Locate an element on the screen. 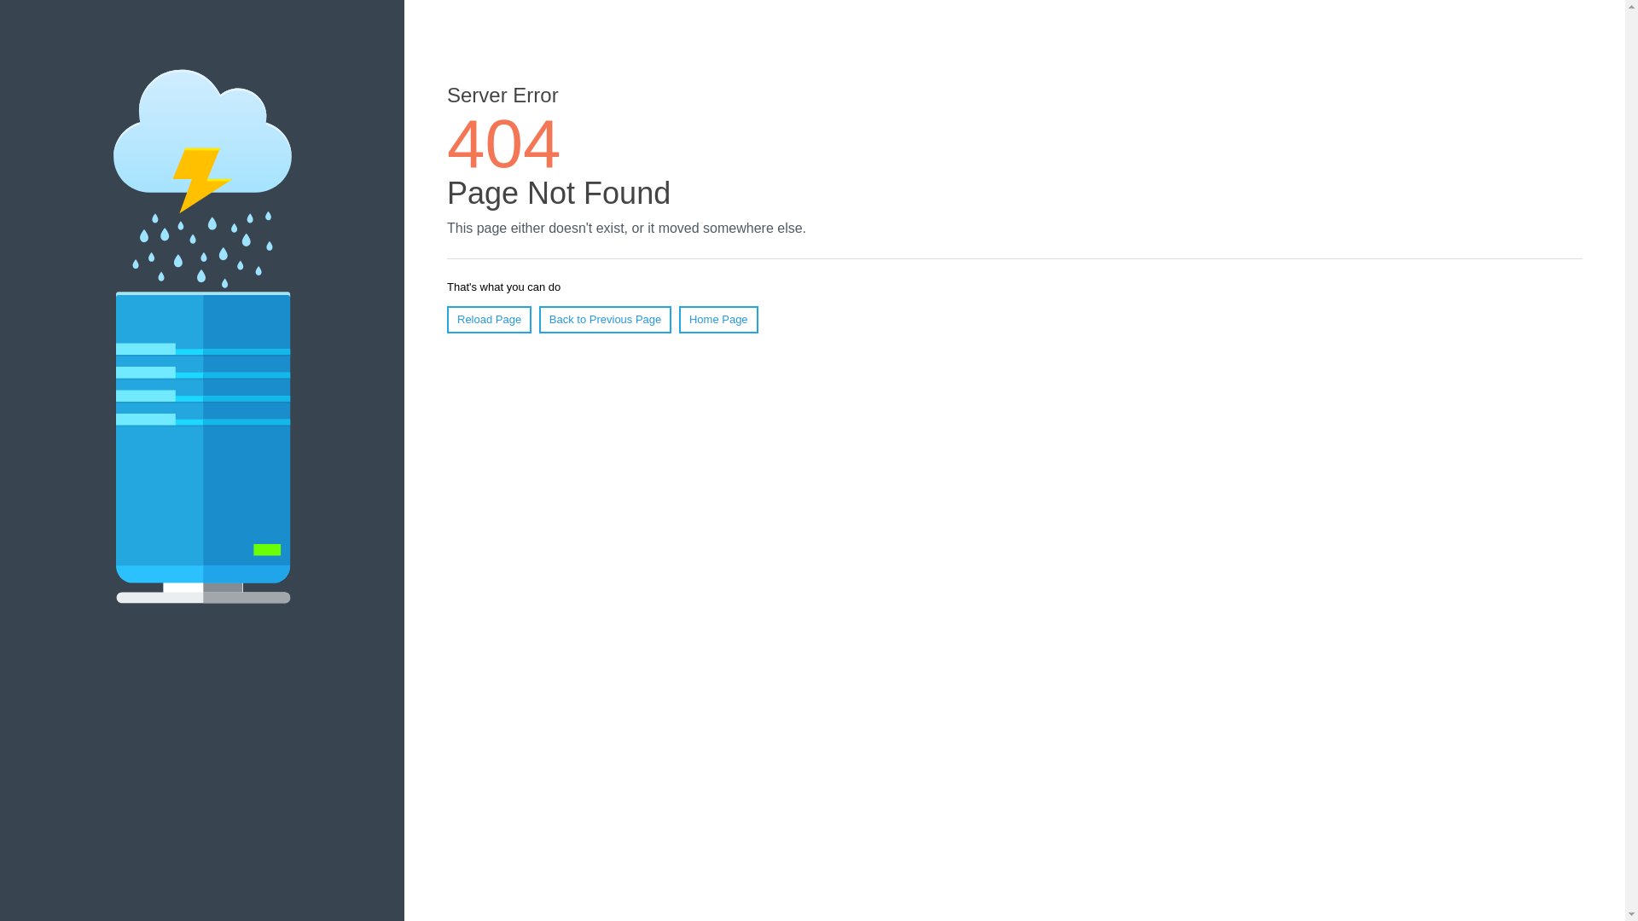  Home Page is located at coordinates (718, 320).